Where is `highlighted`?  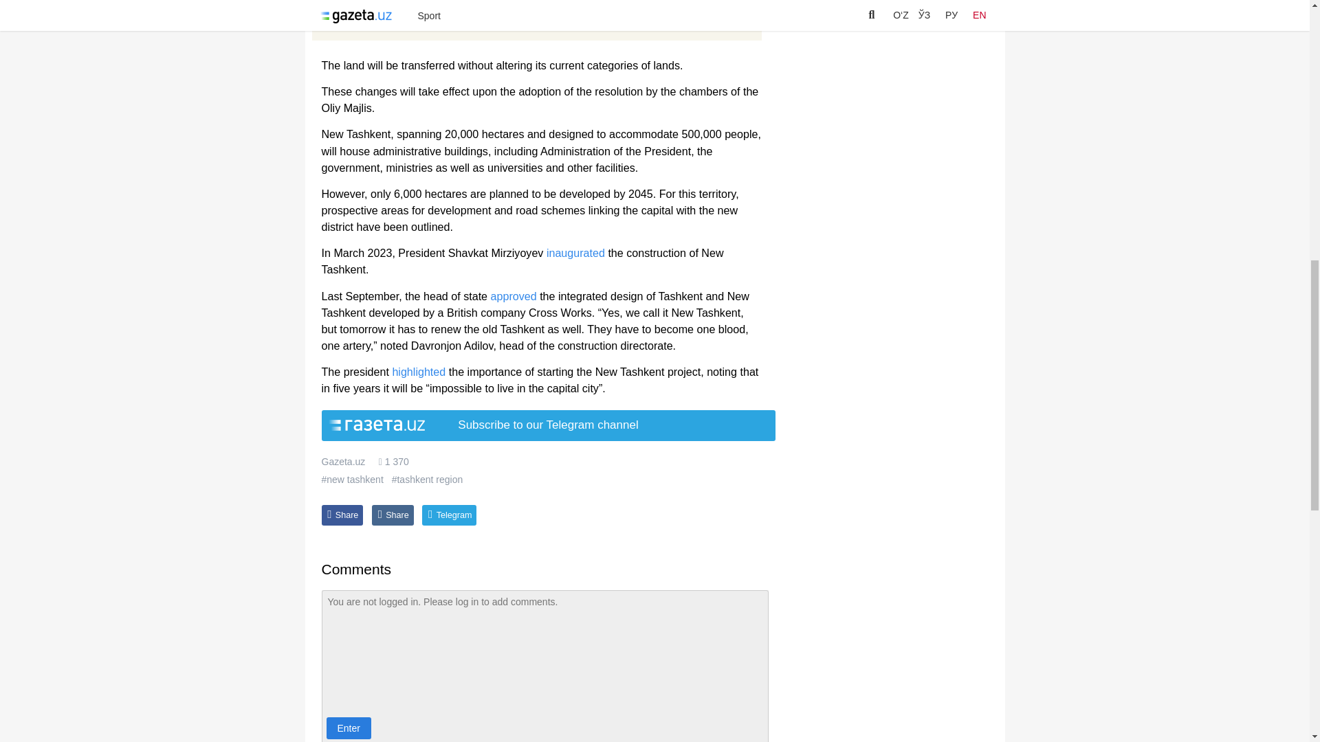 highlighted is located at coordinates (419, 371).